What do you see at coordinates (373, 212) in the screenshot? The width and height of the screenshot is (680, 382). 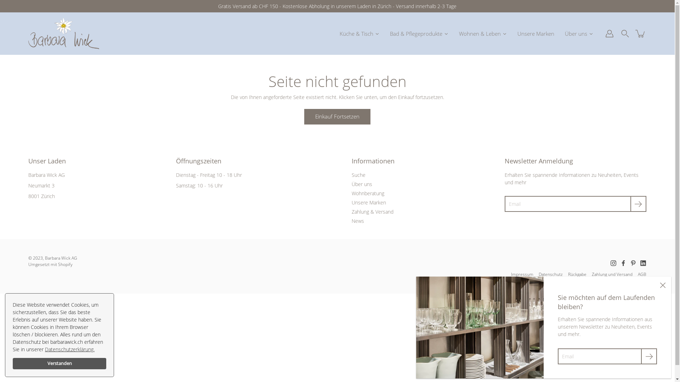 I see `Zahlung & Versand` at bounding box center [373, 212].